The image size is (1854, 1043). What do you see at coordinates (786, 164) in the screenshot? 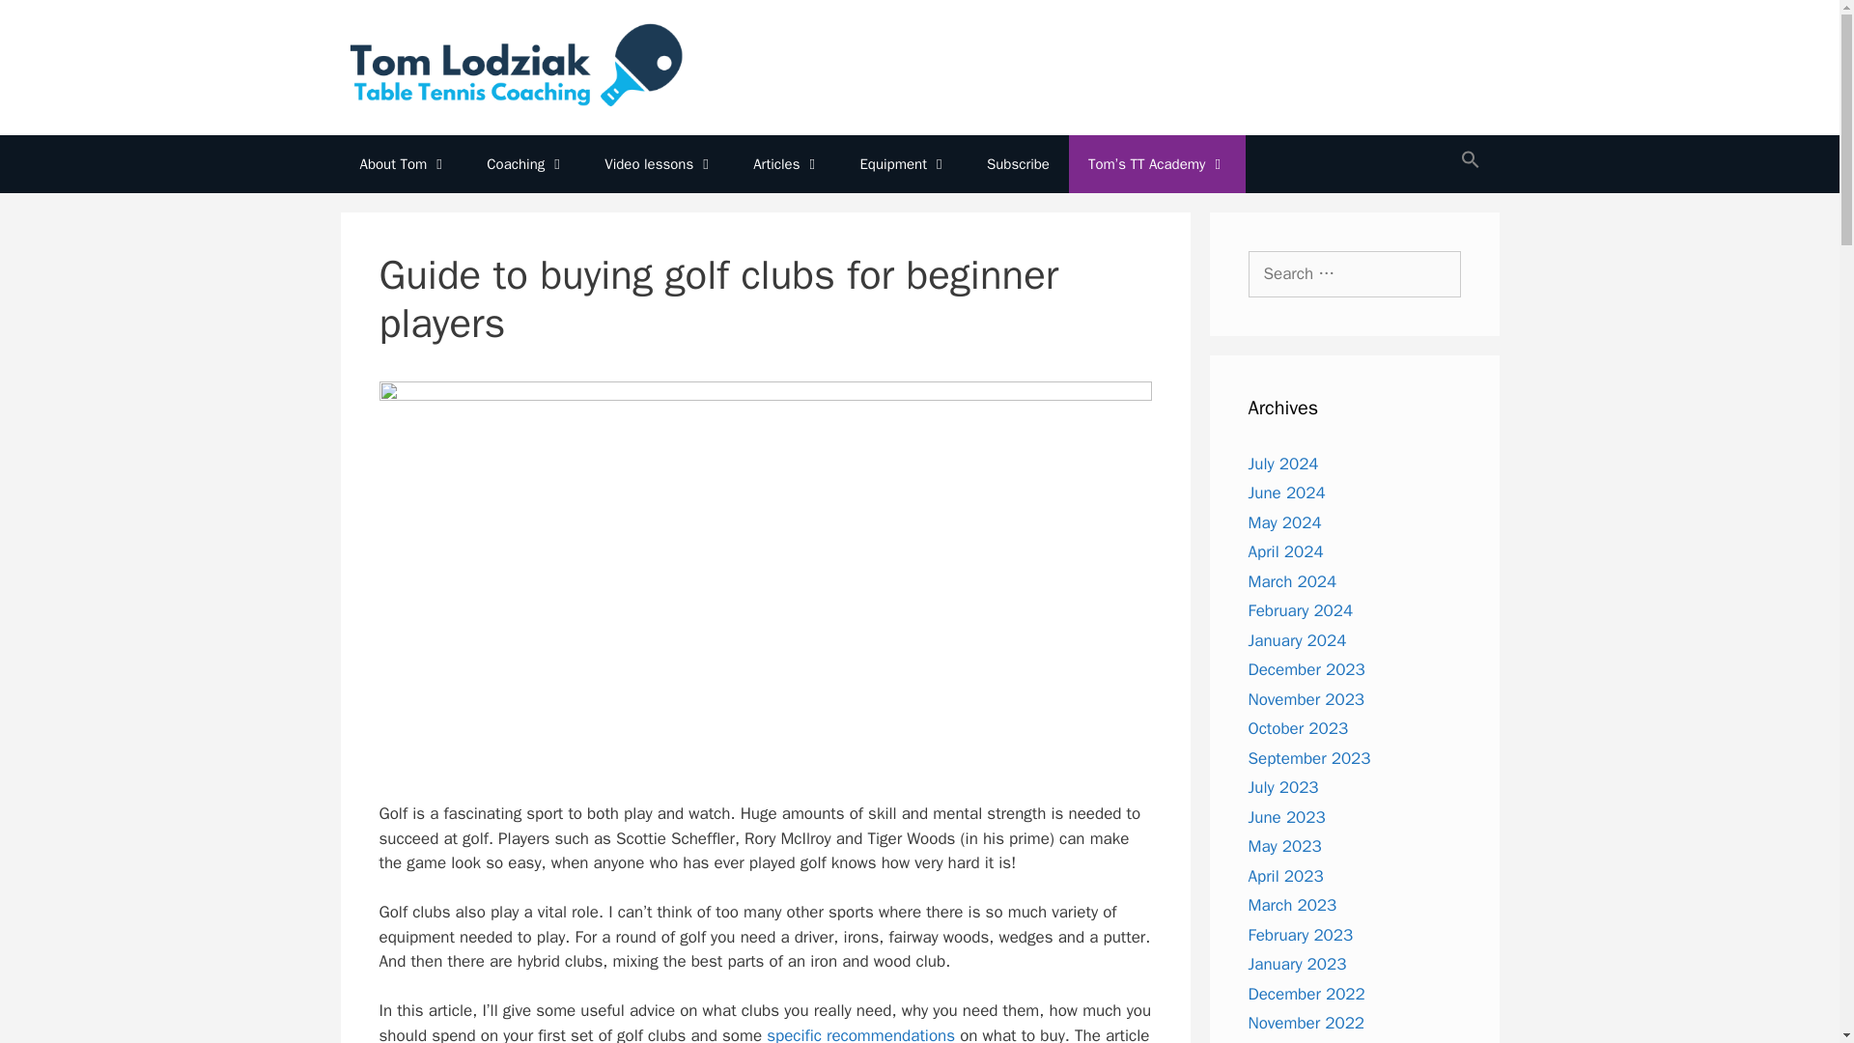
I see `Articles` at bounding box center [786, 164].